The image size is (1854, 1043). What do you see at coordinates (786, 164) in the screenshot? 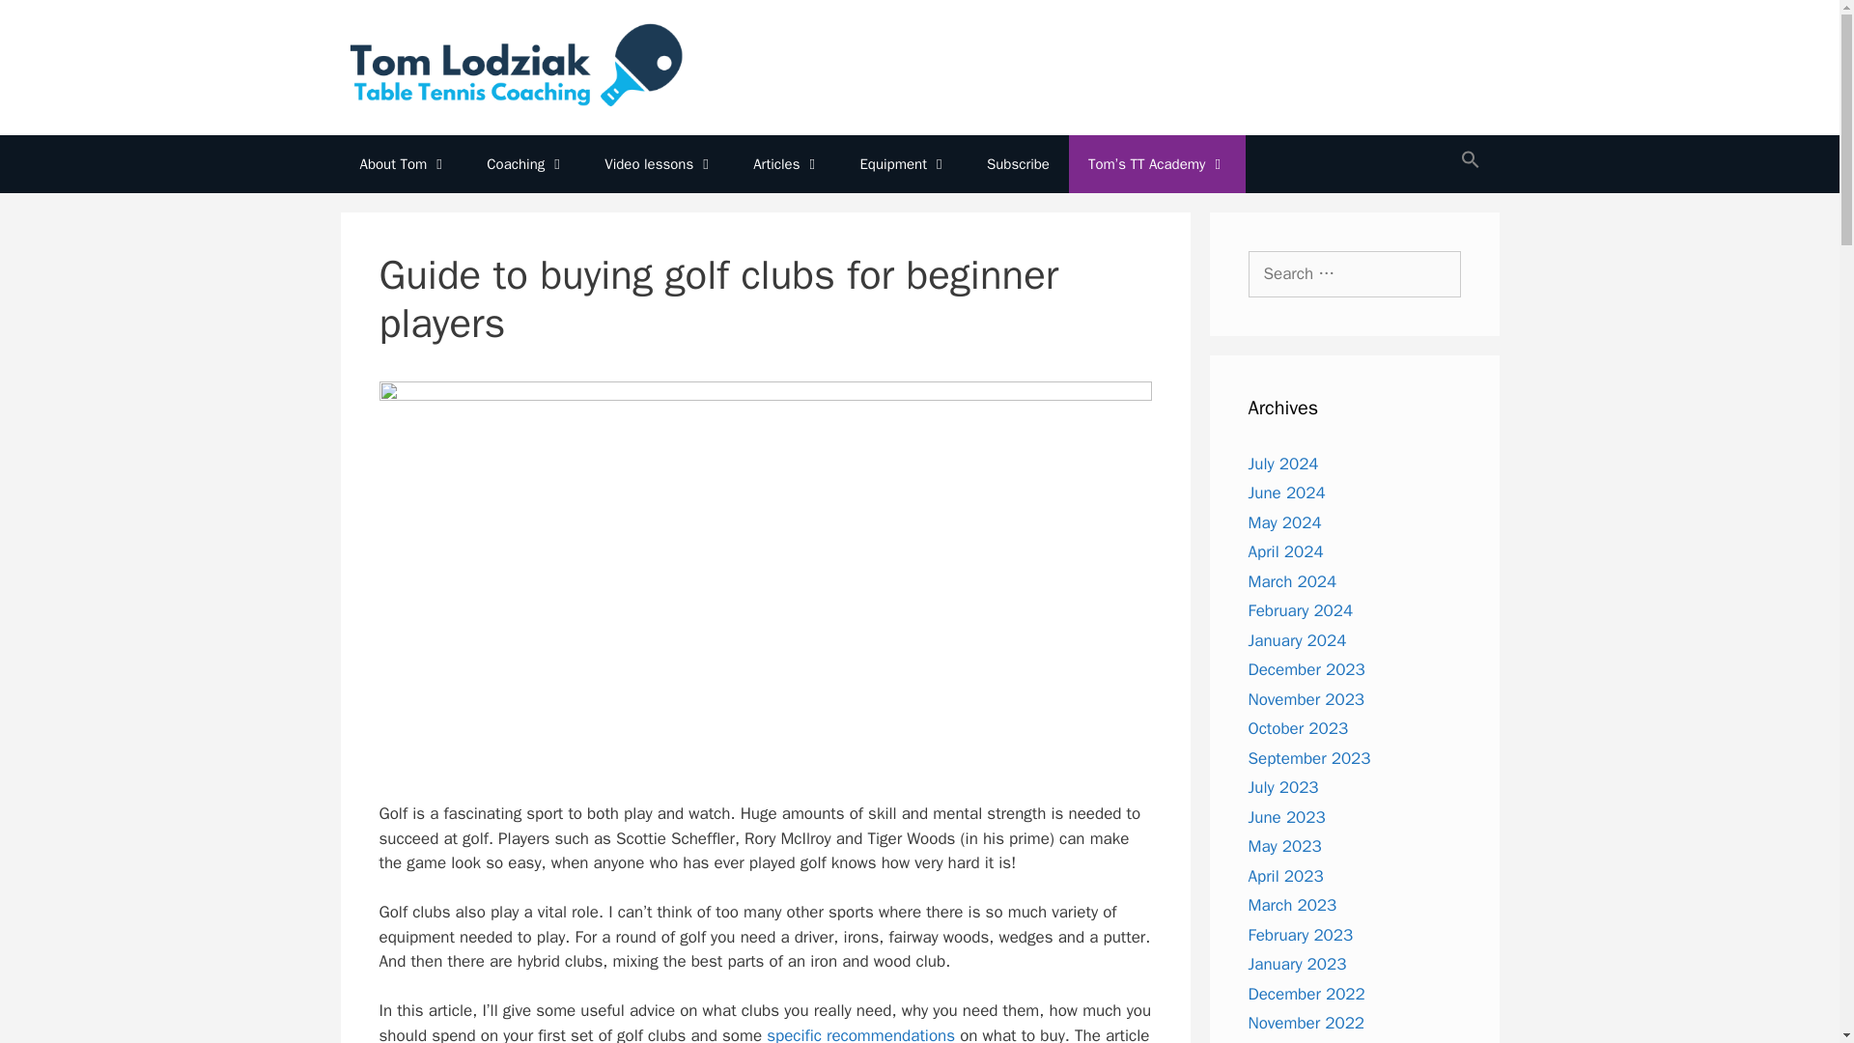
I see `Articles` at bounding box center [786, 164].